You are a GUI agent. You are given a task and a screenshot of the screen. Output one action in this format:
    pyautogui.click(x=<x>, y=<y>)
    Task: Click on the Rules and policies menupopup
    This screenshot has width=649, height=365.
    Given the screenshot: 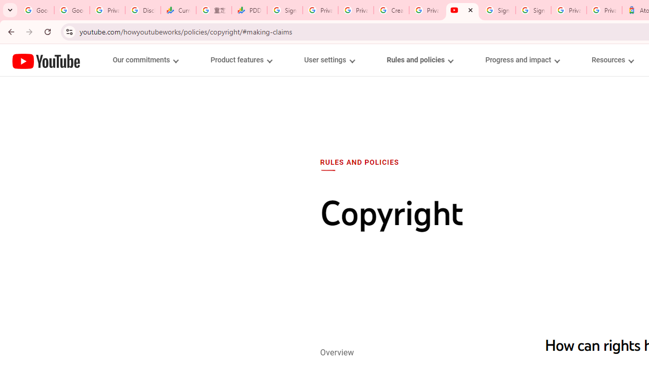 What is the action you would take?
    pyautogui.click(x=419, y=60)
    